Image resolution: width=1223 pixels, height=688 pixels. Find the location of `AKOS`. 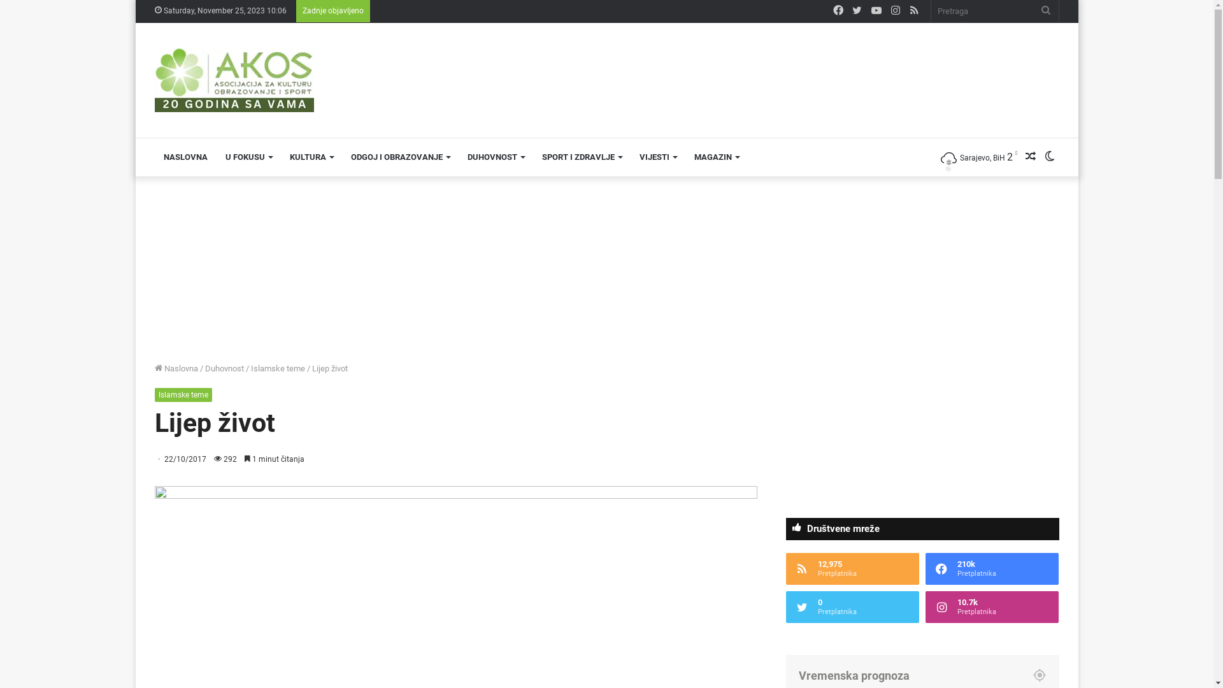

AKOS is located at coordinates (233, 80).